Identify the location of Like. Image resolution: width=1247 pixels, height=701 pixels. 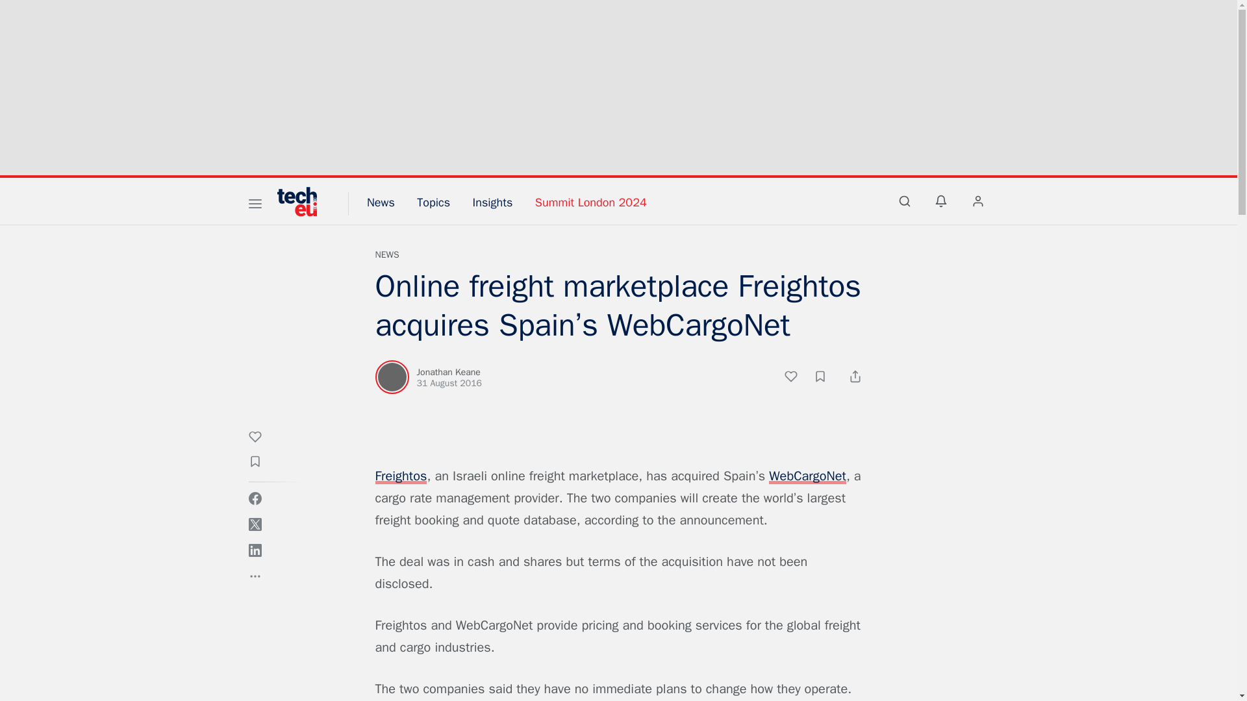
(798, 378).